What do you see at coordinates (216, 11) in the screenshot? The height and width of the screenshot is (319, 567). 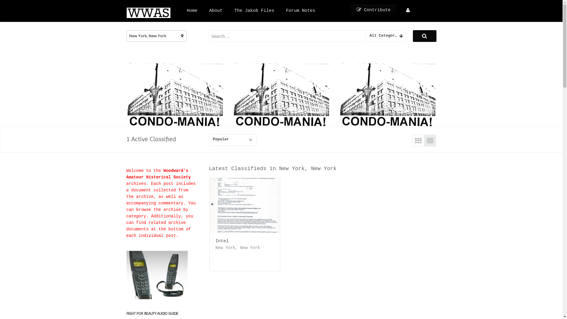 I see `About` at bounding box center [216, 11].